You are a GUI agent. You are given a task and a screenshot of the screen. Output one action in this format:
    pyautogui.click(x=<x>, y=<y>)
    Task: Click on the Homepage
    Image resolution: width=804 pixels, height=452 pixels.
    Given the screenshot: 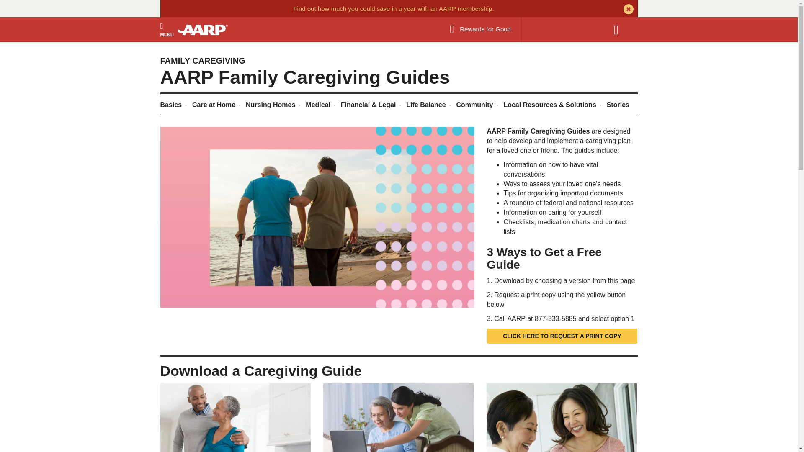 What is the action you would take?
    pyautogui.click(x=206, y=29)
    